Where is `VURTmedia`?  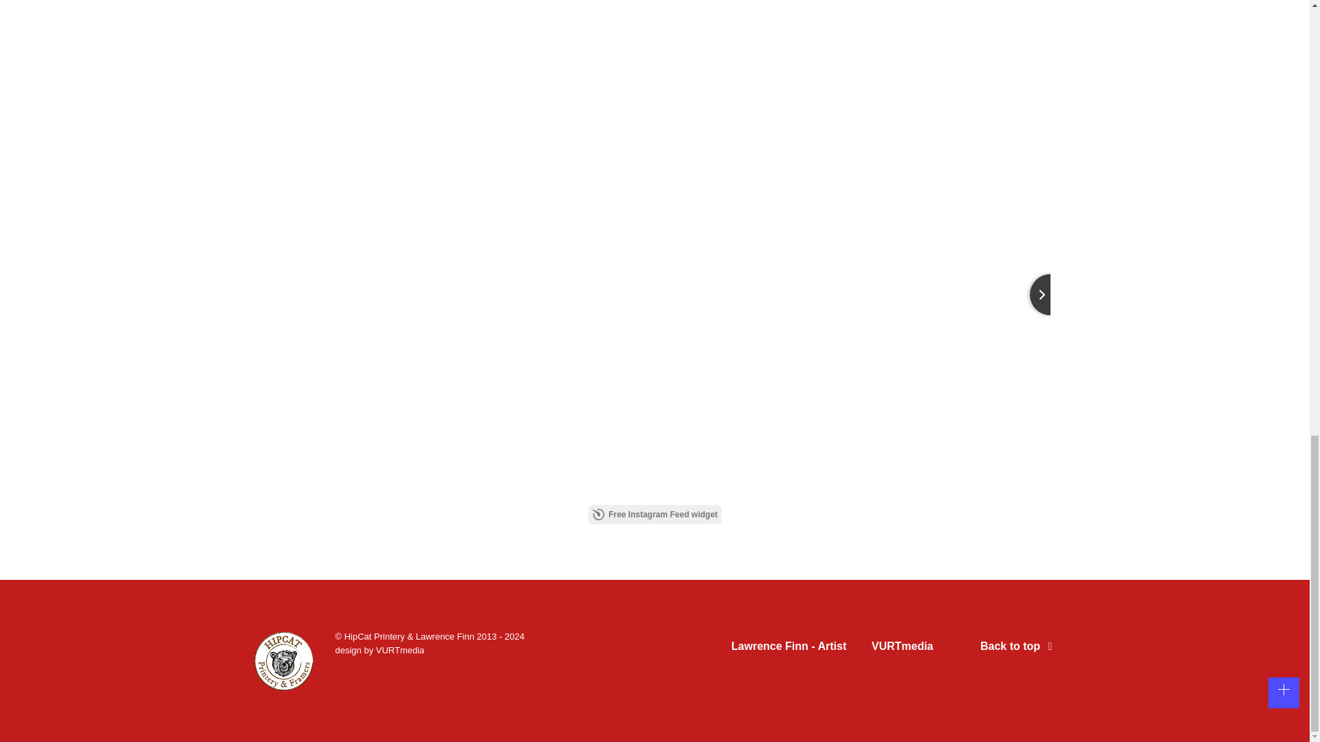 VURTmedia is located at coordinates (902, 649).